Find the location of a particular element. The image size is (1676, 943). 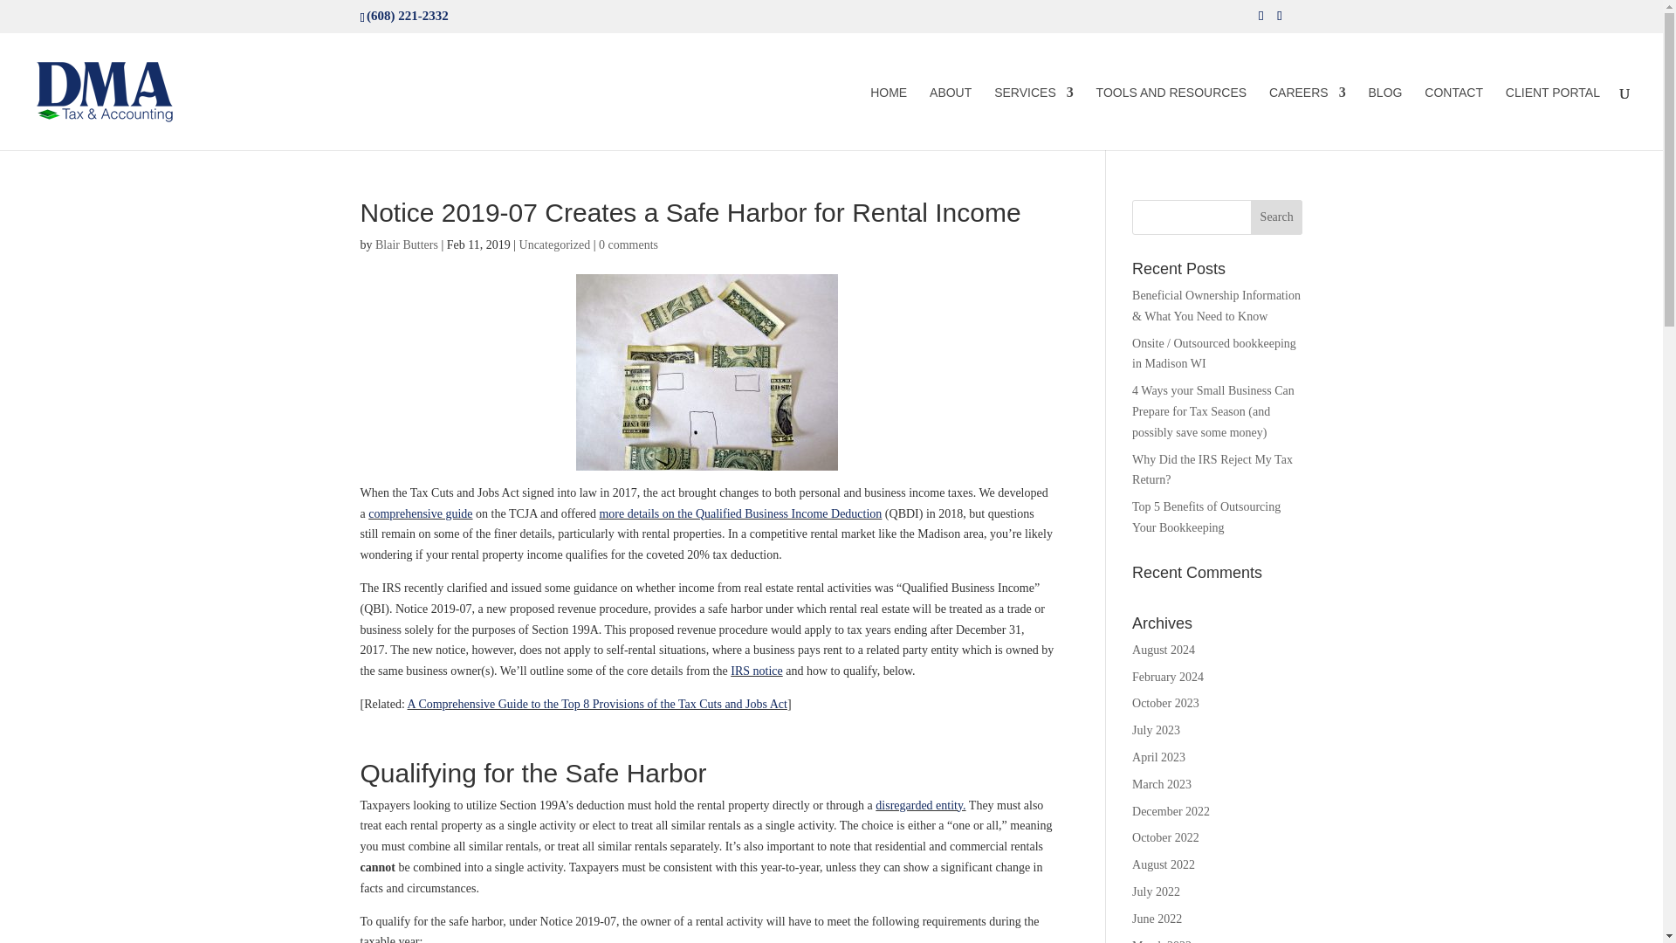

Blair Butters is located at coordinates (407, 244).